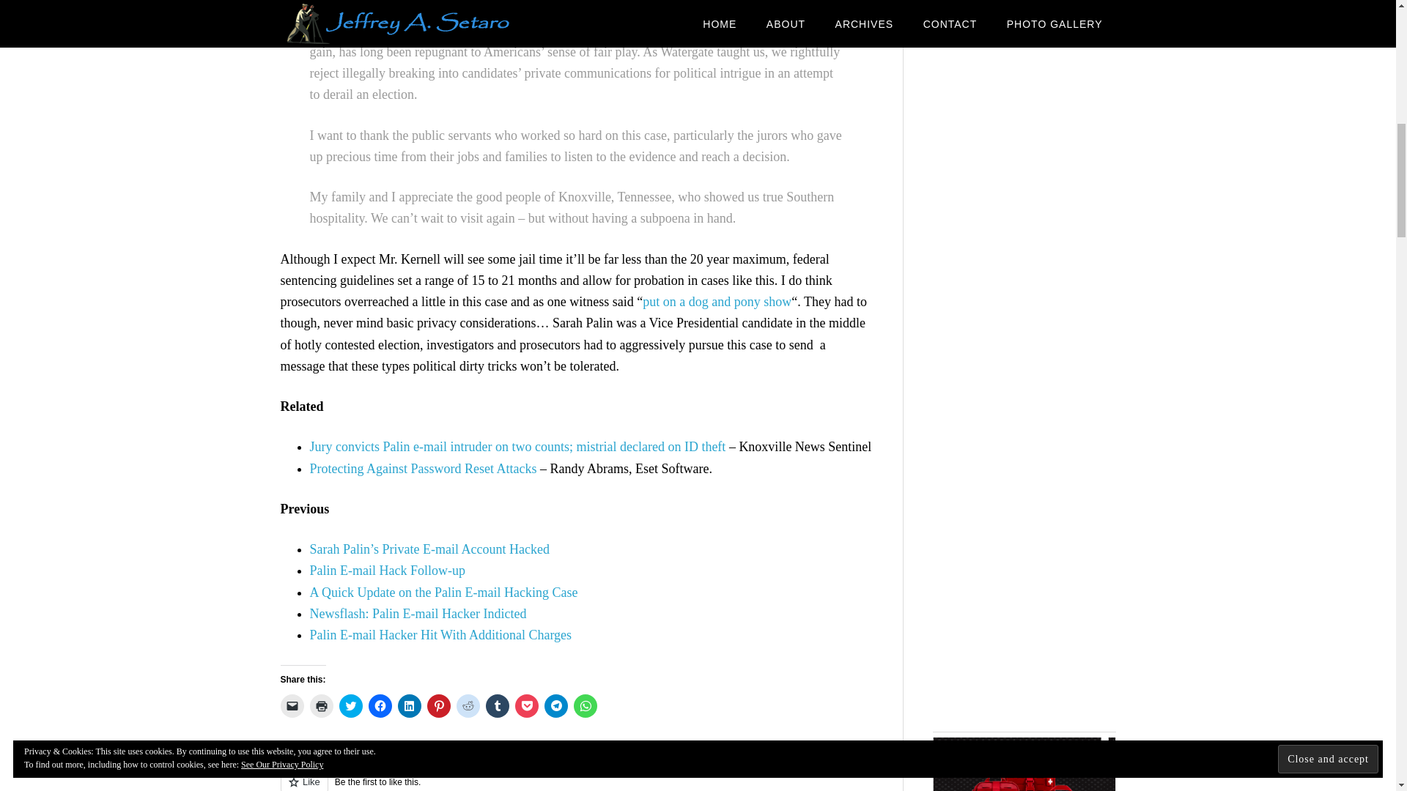 The width and height of the screenshot is (1407, 791). I want to click on Click to share on Facebook, so click(379, 706).